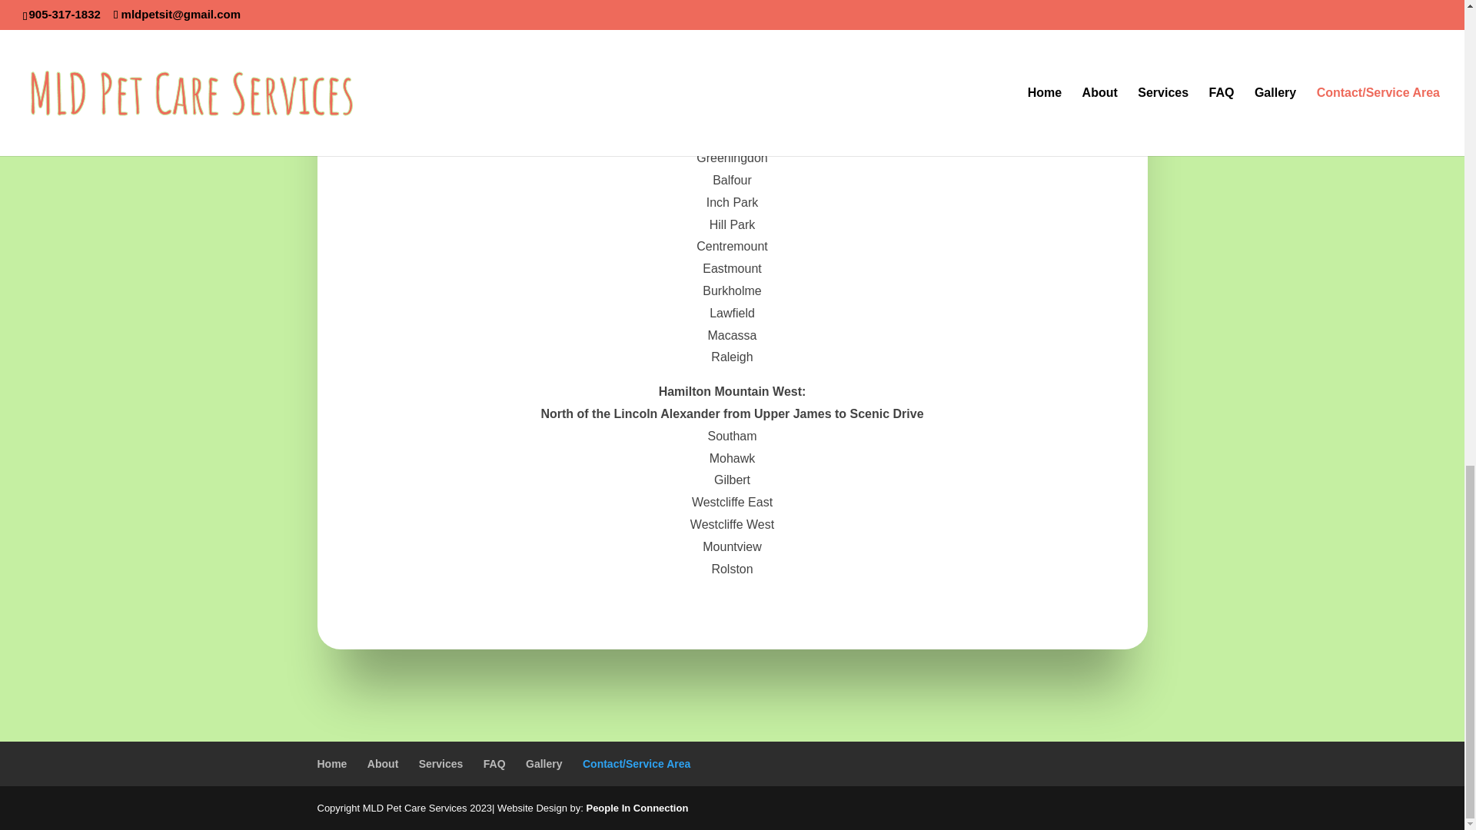 The image size is (1476, 830). I want to click on People In Connection, so click(637, 808).